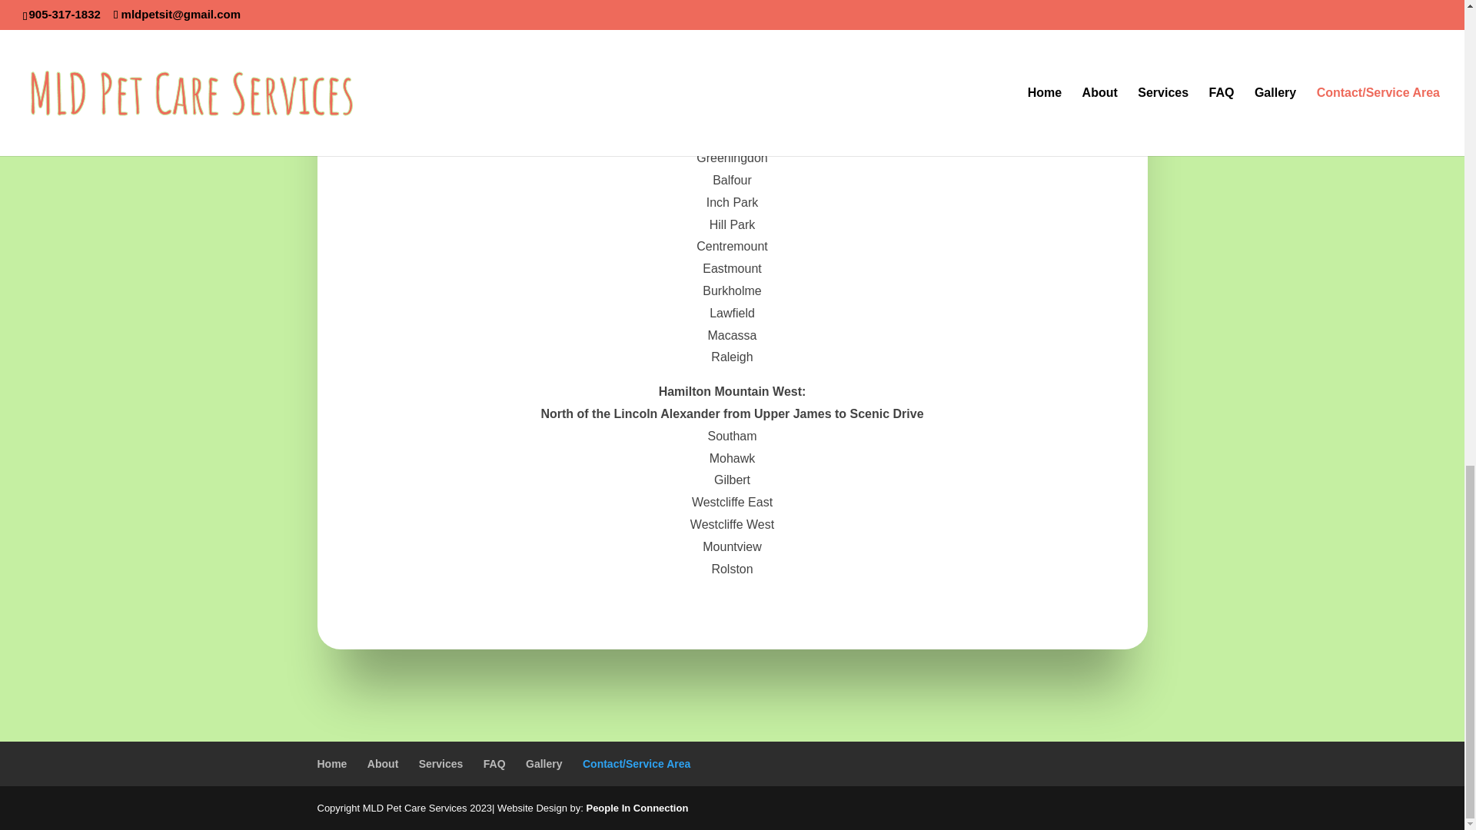 The image size is (1476, 830). I want to click on People In Connection, so click(637, 808).